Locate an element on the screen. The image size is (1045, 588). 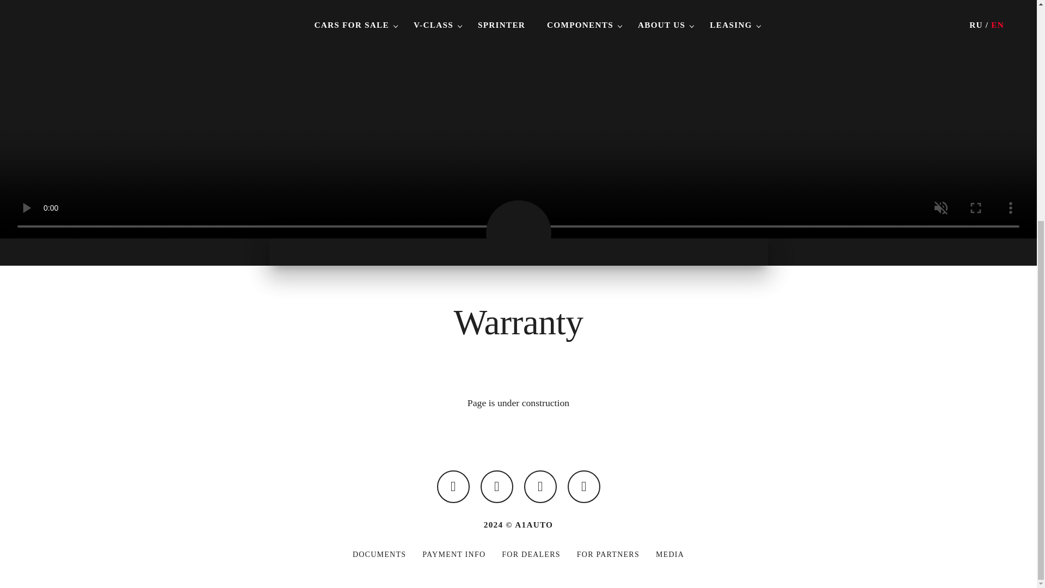
Follow us on Youtube is located at coordinates (583, 487).